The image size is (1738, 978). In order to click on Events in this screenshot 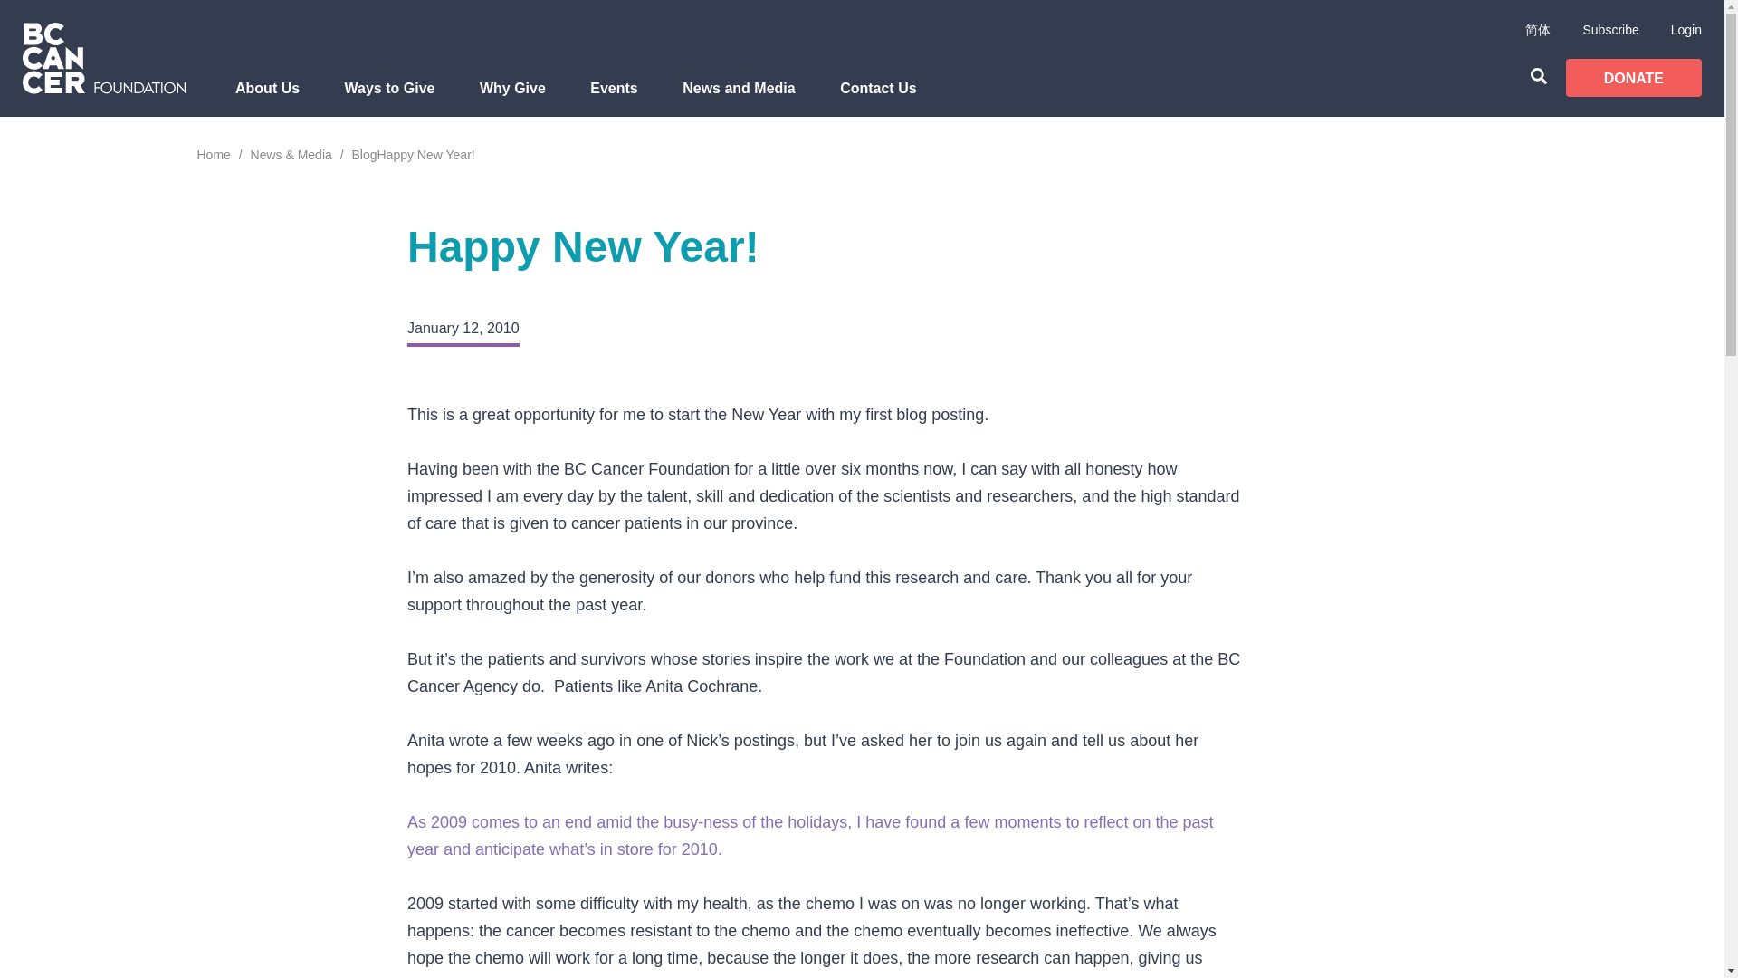, I will do `click(614, 98)`.